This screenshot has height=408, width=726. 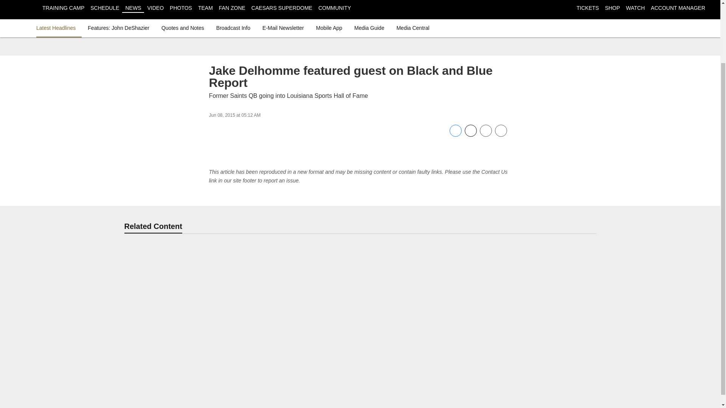 What do you see at coordinates (588, 8) in the screenshot?
I see `TICKETS` at bounding box center [588, 8].